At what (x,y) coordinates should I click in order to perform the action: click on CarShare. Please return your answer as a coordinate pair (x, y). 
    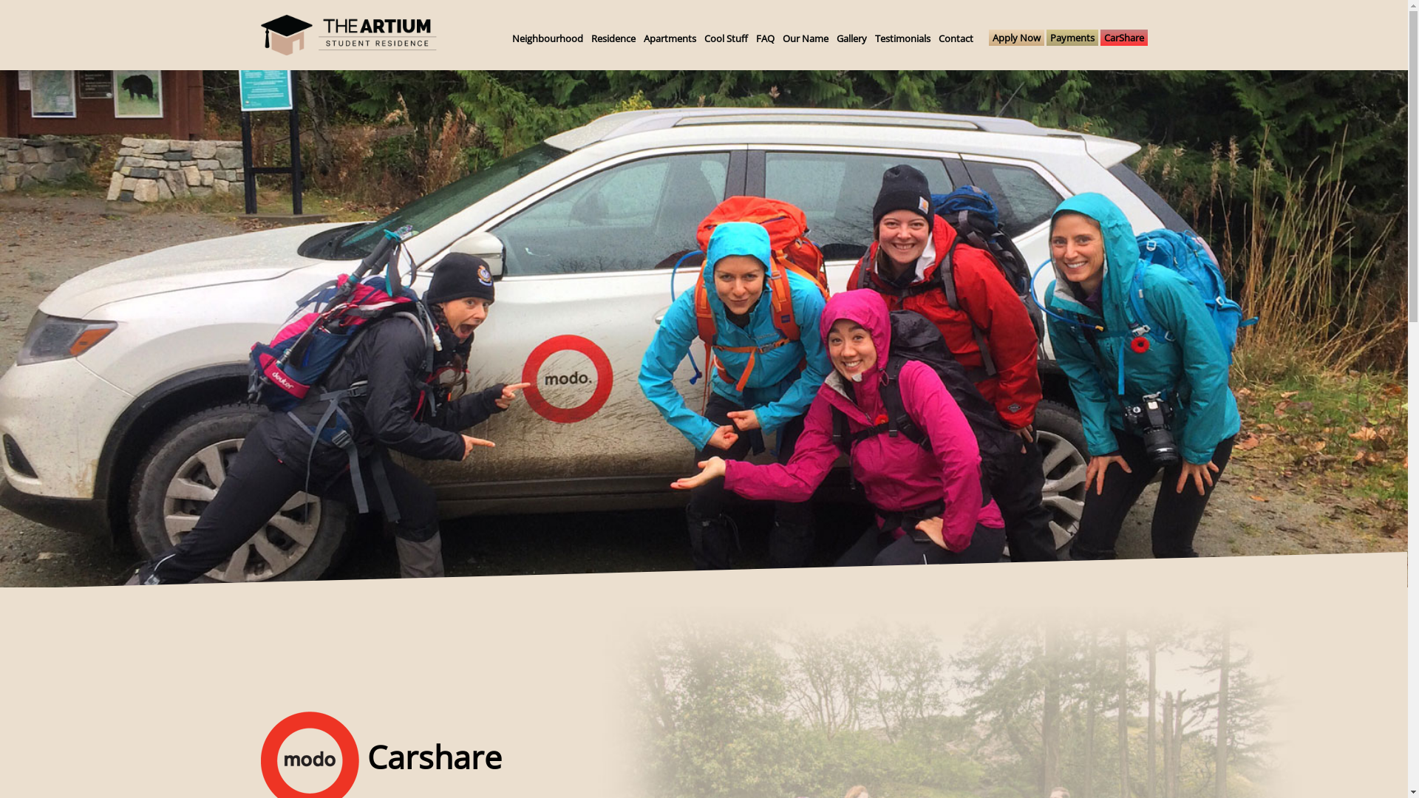
    Looking at the image, I should click on (1124, 38).